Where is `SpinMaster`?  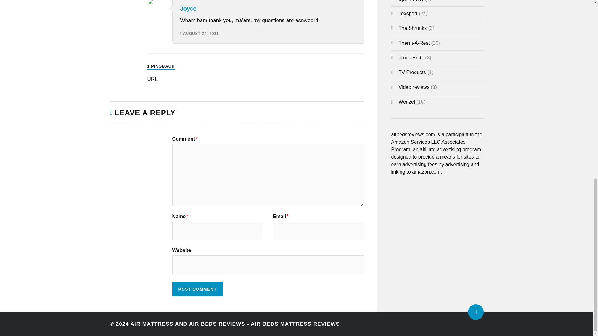 SpinMaster is located at coordinates (411, 1).